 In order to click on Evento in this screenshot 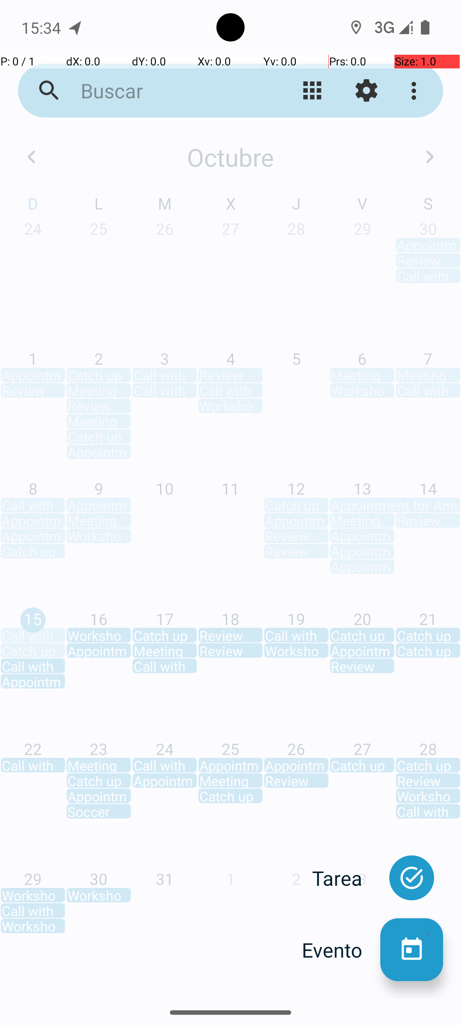, I will do `click(341, 950)`.